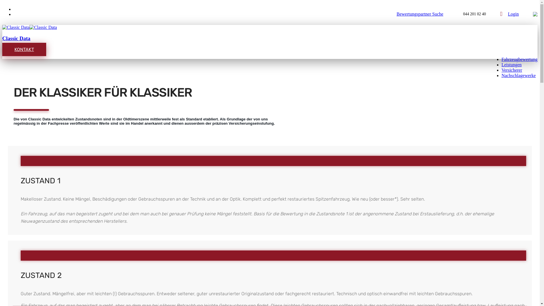 Image resolution: width=544 pixels, height=306 pixels. Describe the element at coordinates (16, 39) in the screenshot. I see `Classic Data` at that location.